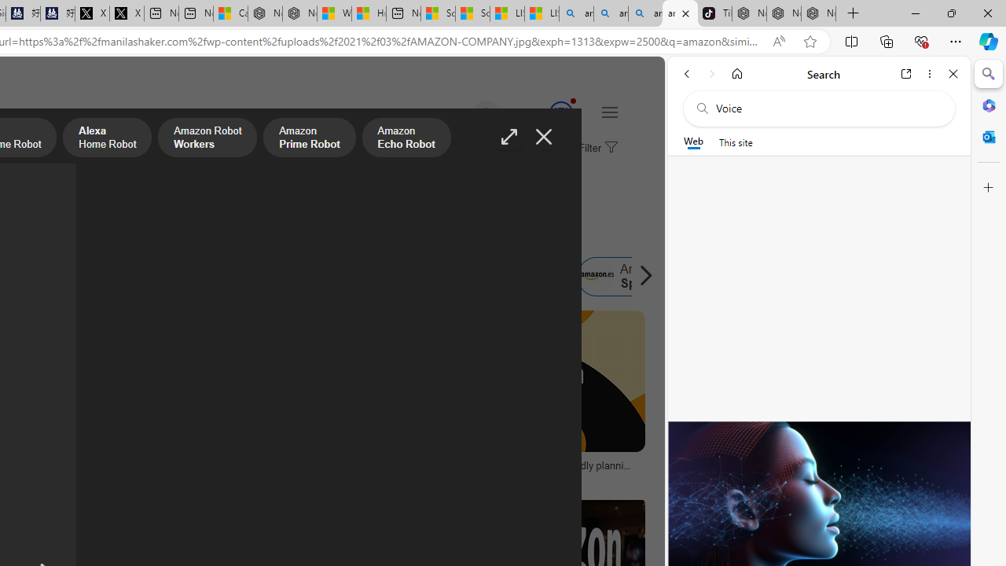 The height and width of the screenshot is (566, 1006). I want to click on Amazon Prime Robot, so click(310, 139).